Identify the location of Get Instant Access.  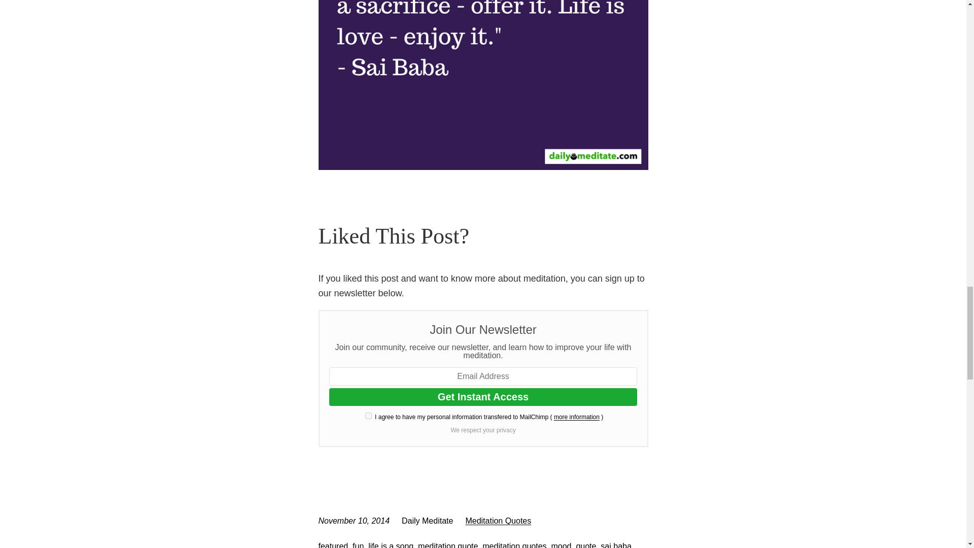
(483, 397).